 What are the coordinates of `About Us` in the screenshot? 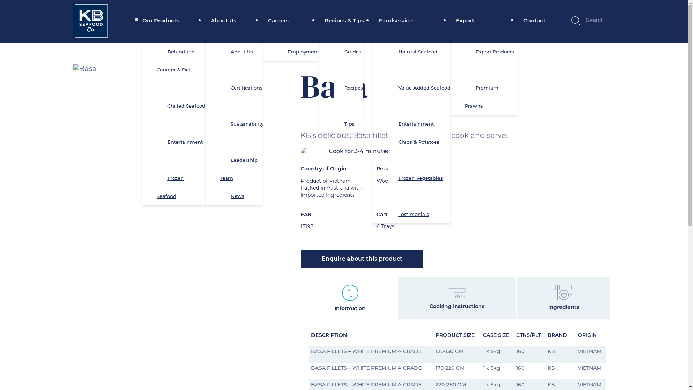 It's located at (225, 20).